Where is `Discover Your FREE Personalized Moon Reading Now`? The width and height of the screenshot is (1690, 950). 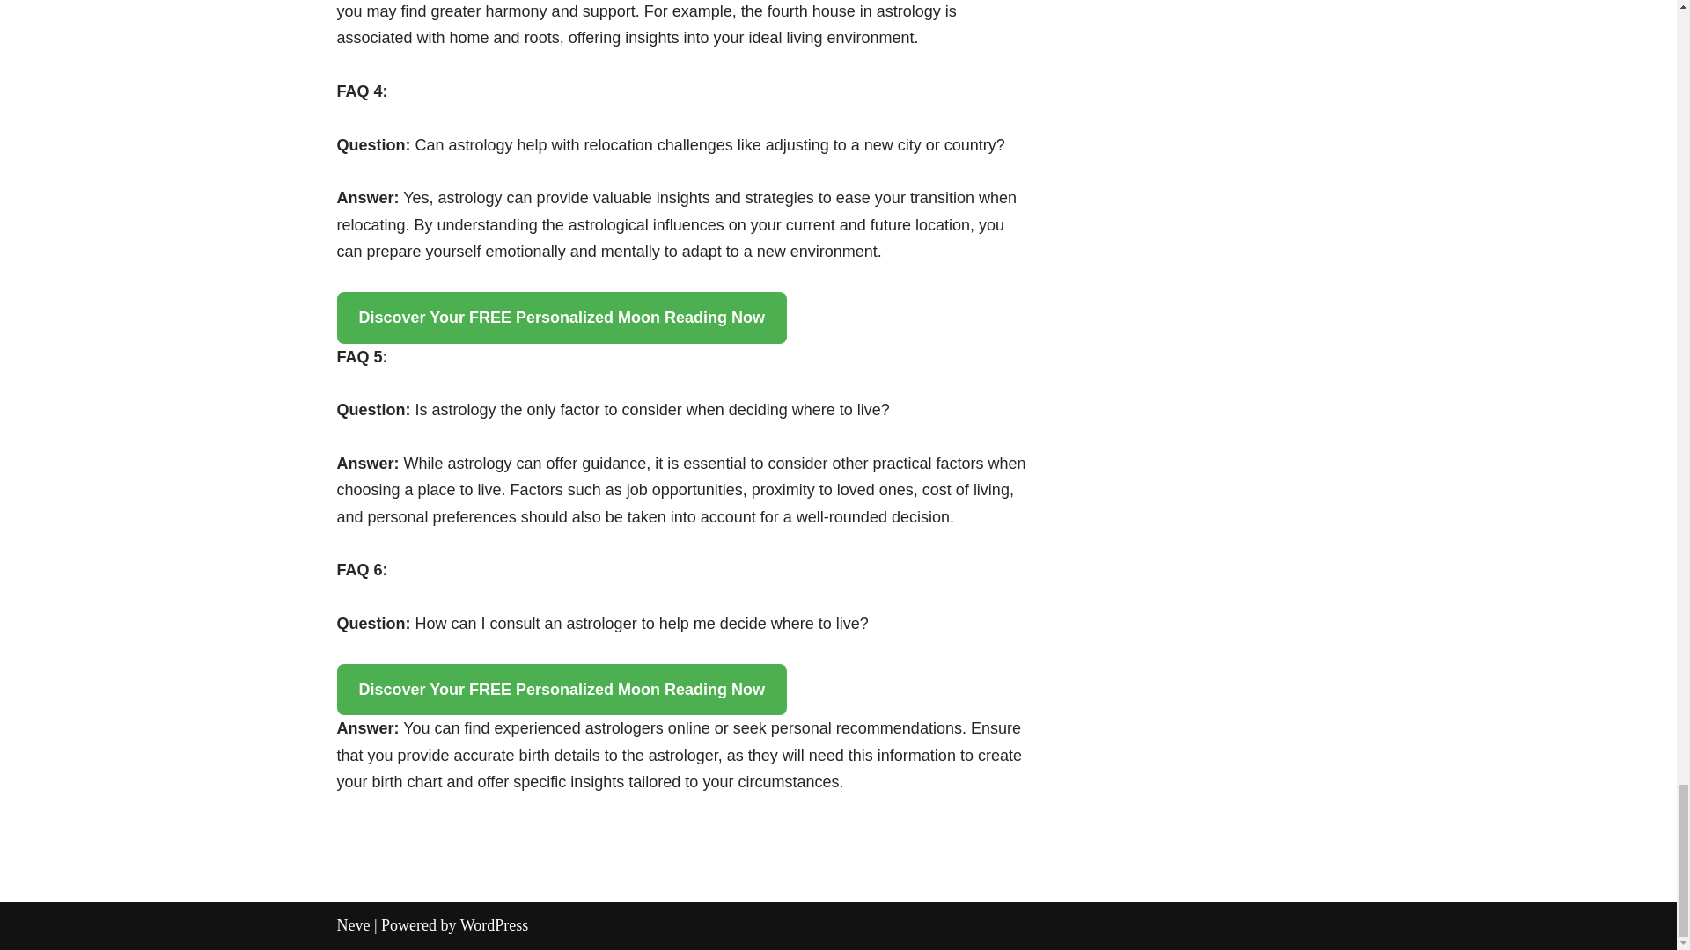 Discover Your FREE Personalized Moon Reading Now is located at coordinates (561, 317).